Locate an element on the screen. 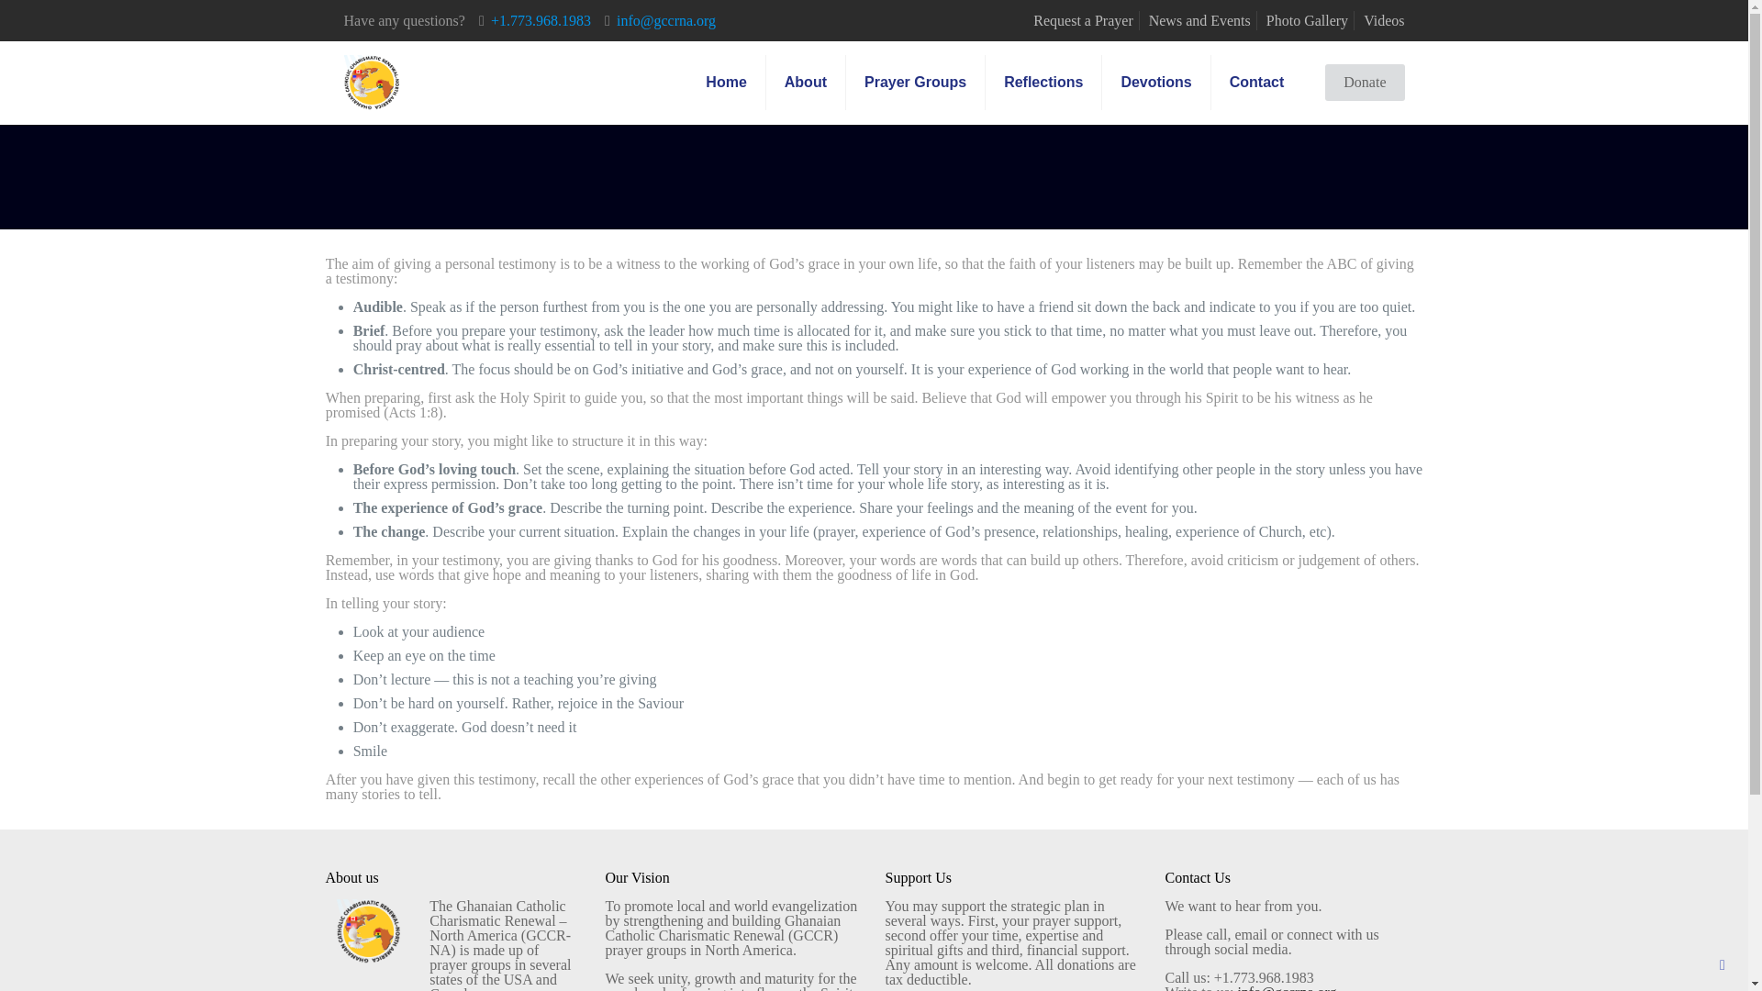 The width and height of the screenshot is (1762, 991). Reflections is located at coordinates (1043, 83).